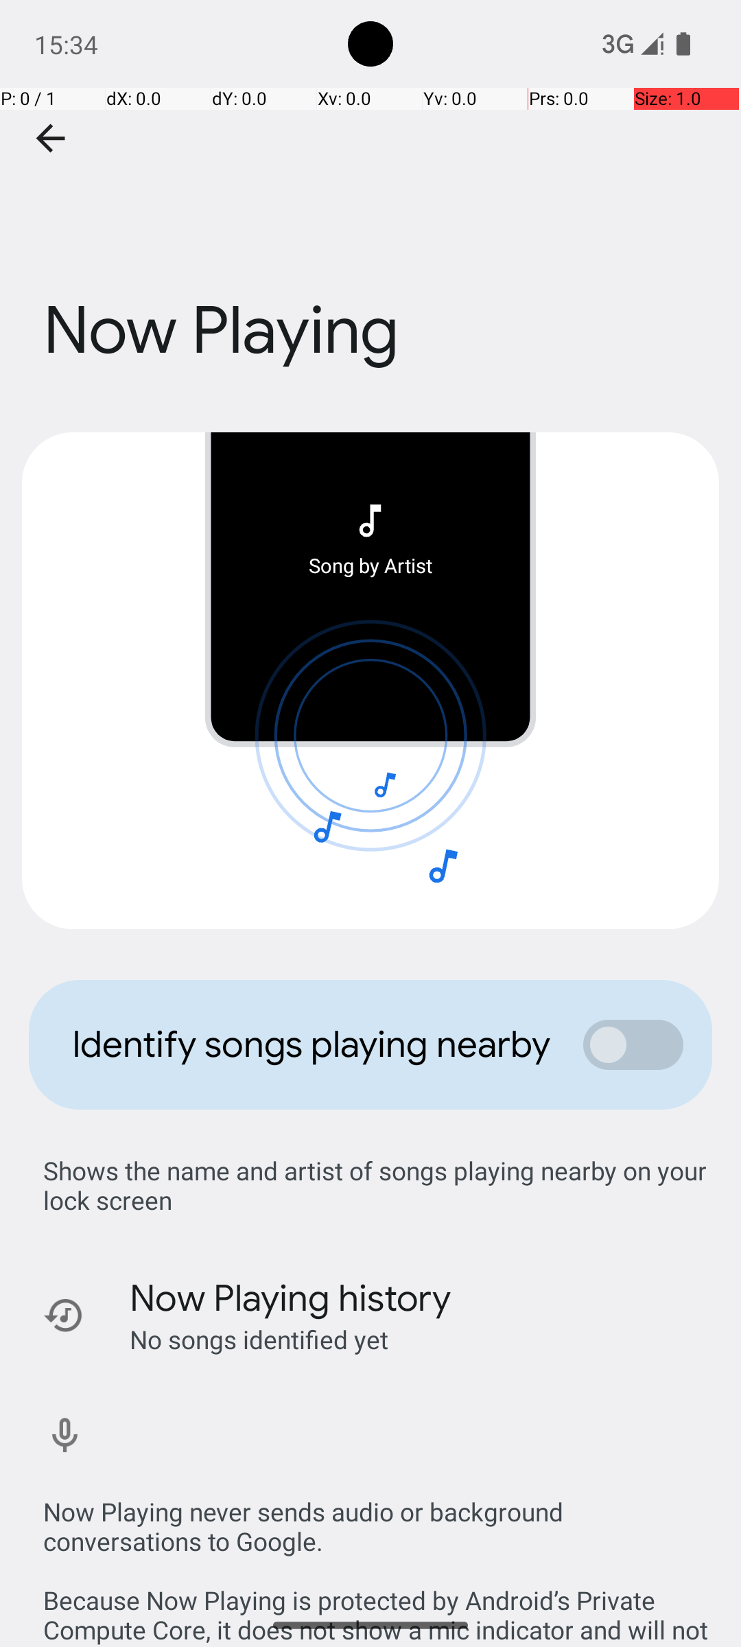 The image size is (741, 1647). What do you see at coordinates (313, 1044) in the screenshot?
I see `Identify songs playing nearby` at bounding box center [313, 1044].